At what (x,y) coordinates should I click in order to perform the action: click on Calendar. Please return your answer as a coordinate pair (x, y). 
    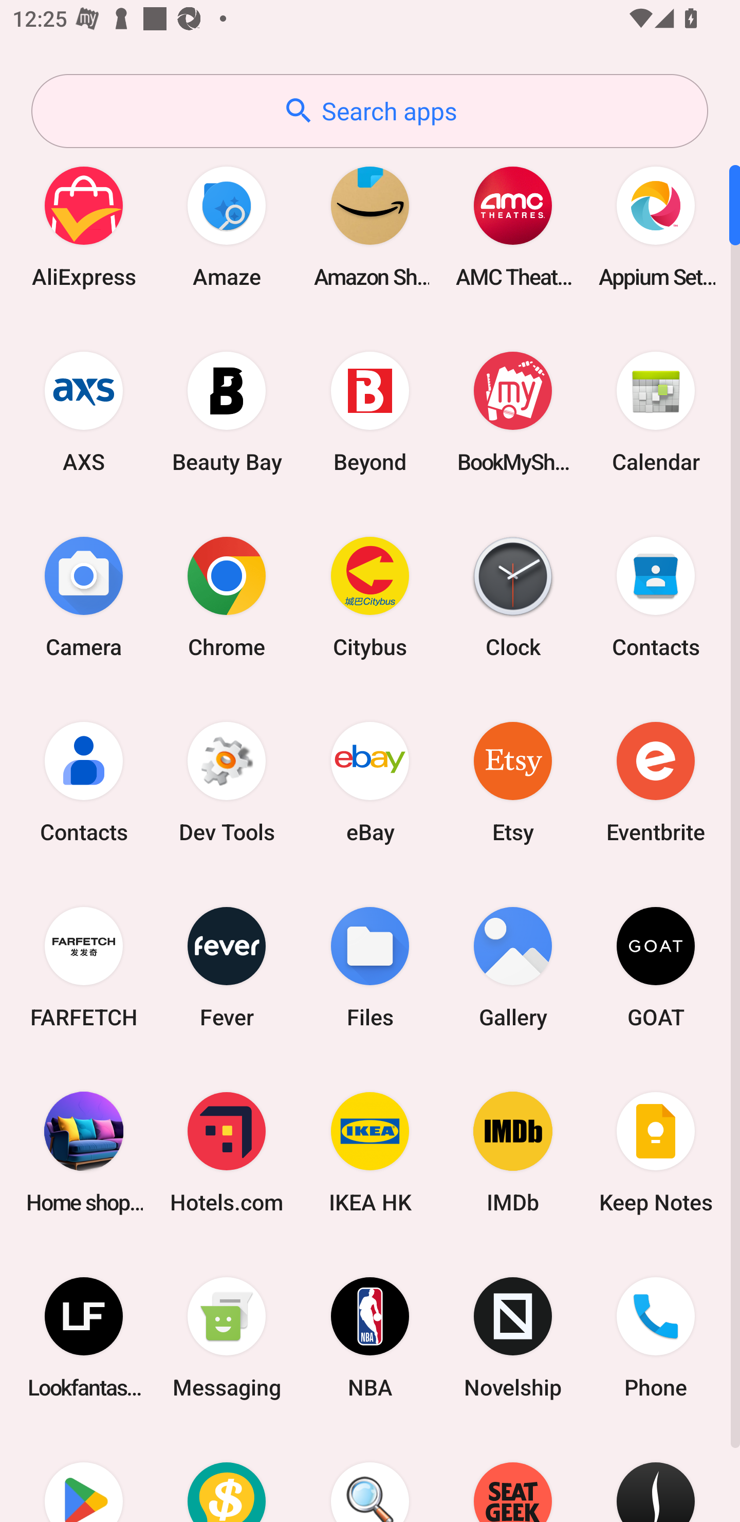
    Looking at the image, I should click on (656, 411).